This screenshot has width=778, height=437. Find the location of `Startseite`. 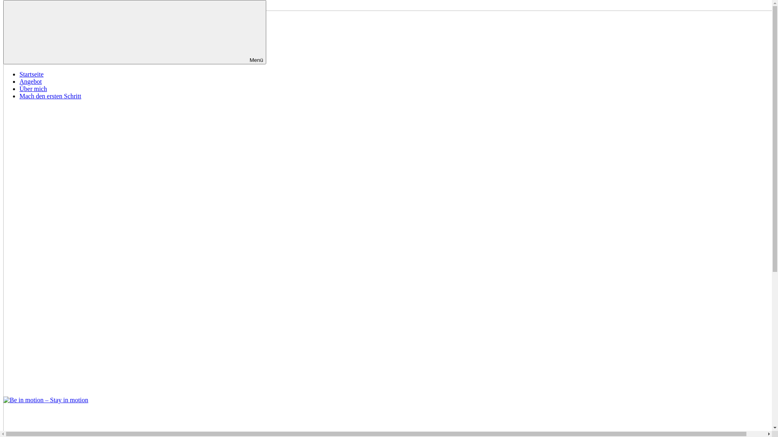

Startseite is located at coordinates (32, 74).